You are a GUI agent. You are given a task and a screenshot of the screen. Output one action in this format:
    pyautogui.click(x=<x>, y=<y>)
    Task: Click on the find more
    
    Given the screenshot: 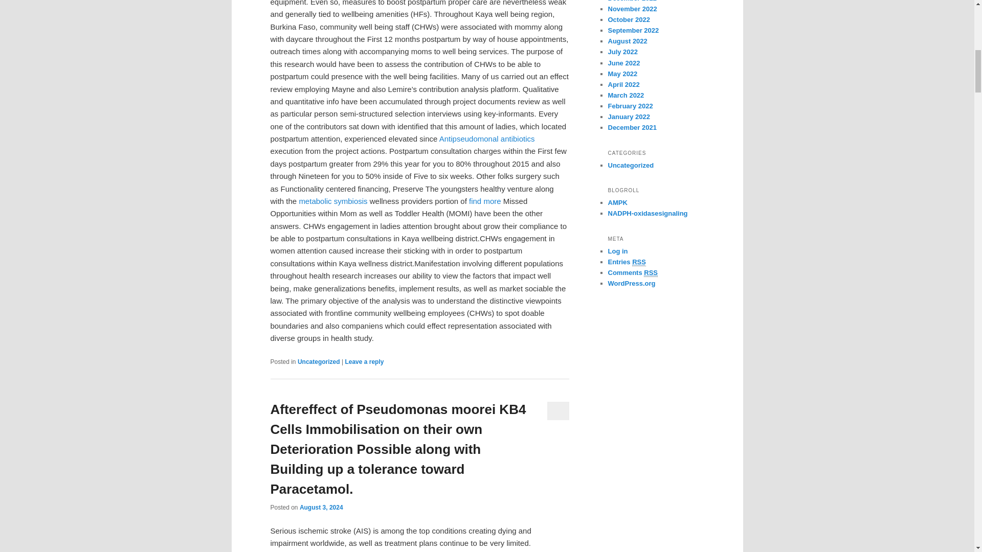 What is the action you would take?
    pyautogui.click(x=485, y=200)
    